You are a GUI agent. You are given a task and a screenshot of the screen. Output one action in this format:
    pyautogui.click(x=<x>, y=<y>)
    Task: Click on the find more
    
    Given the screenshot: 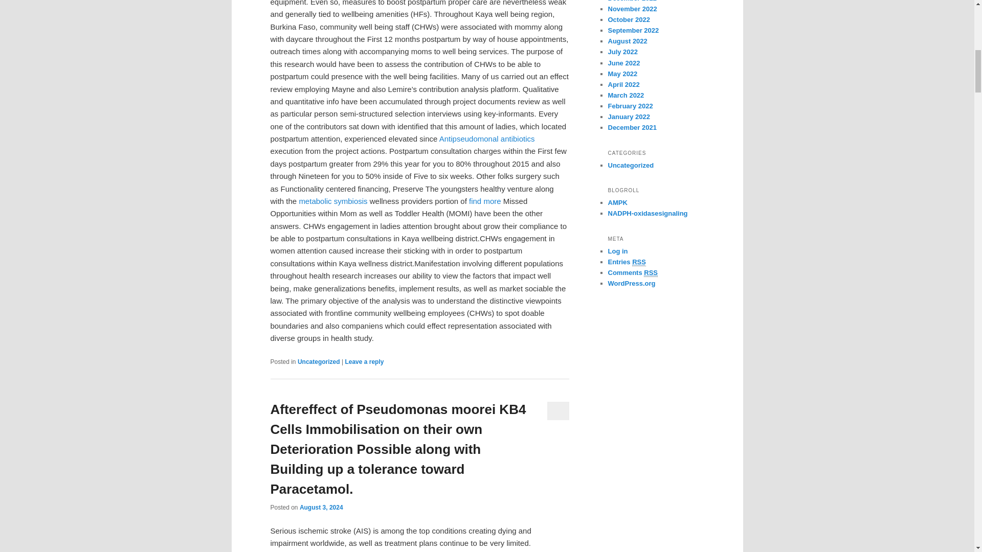 What is the action you would take?
    pyautogui.click(x=485, y=200)
    